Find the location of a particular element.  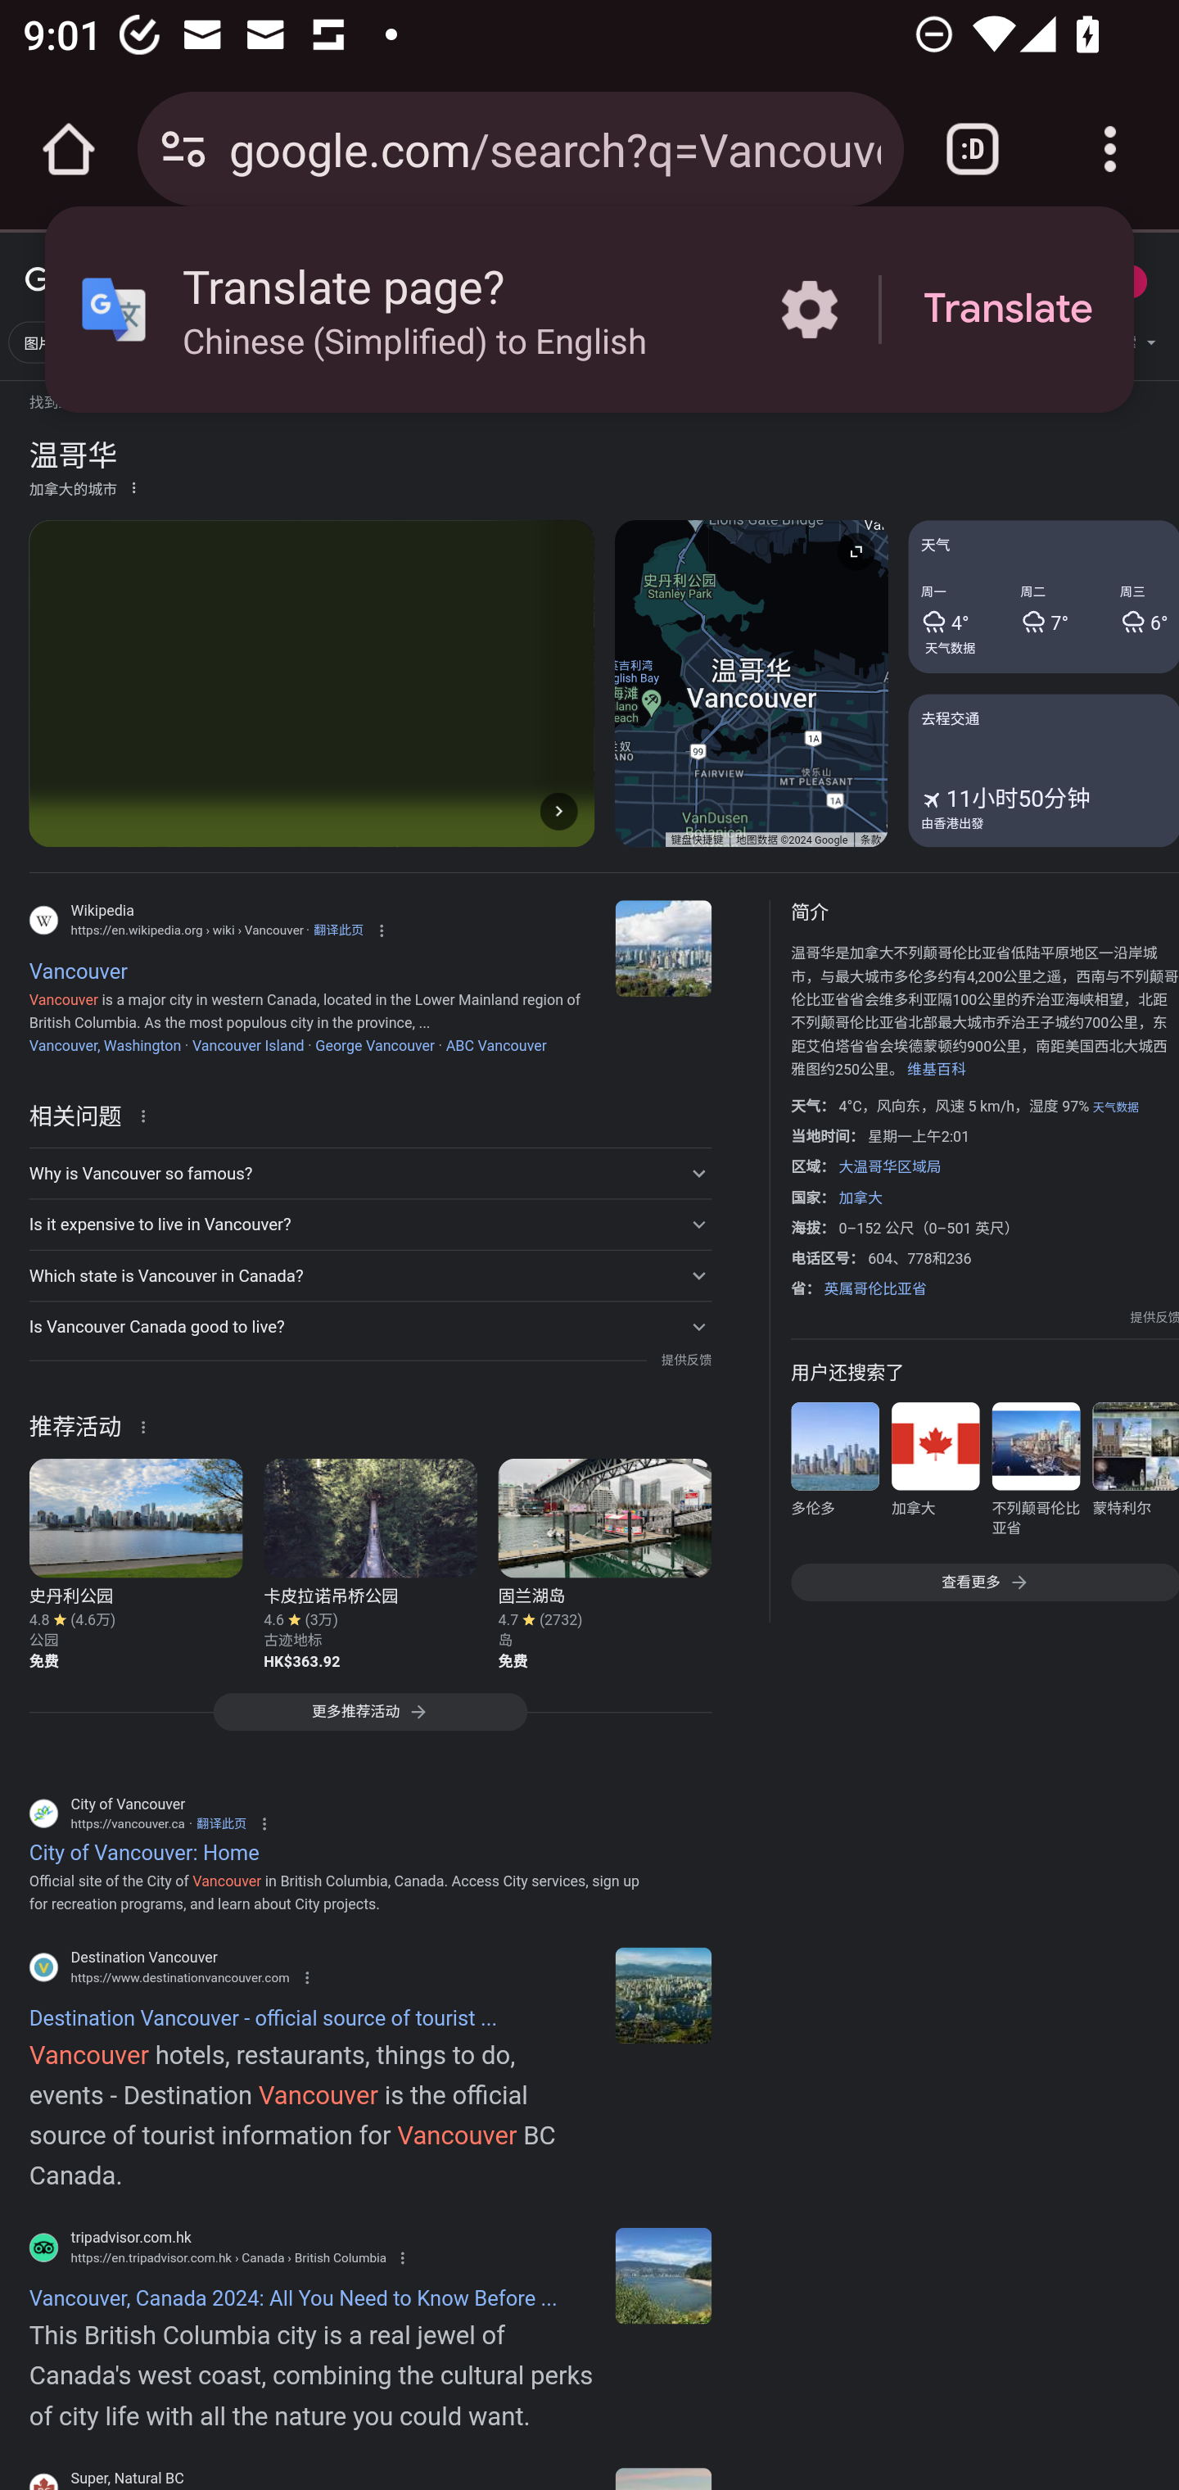

关于这条结果的详细信息 is located at coordinates (148, 1114).